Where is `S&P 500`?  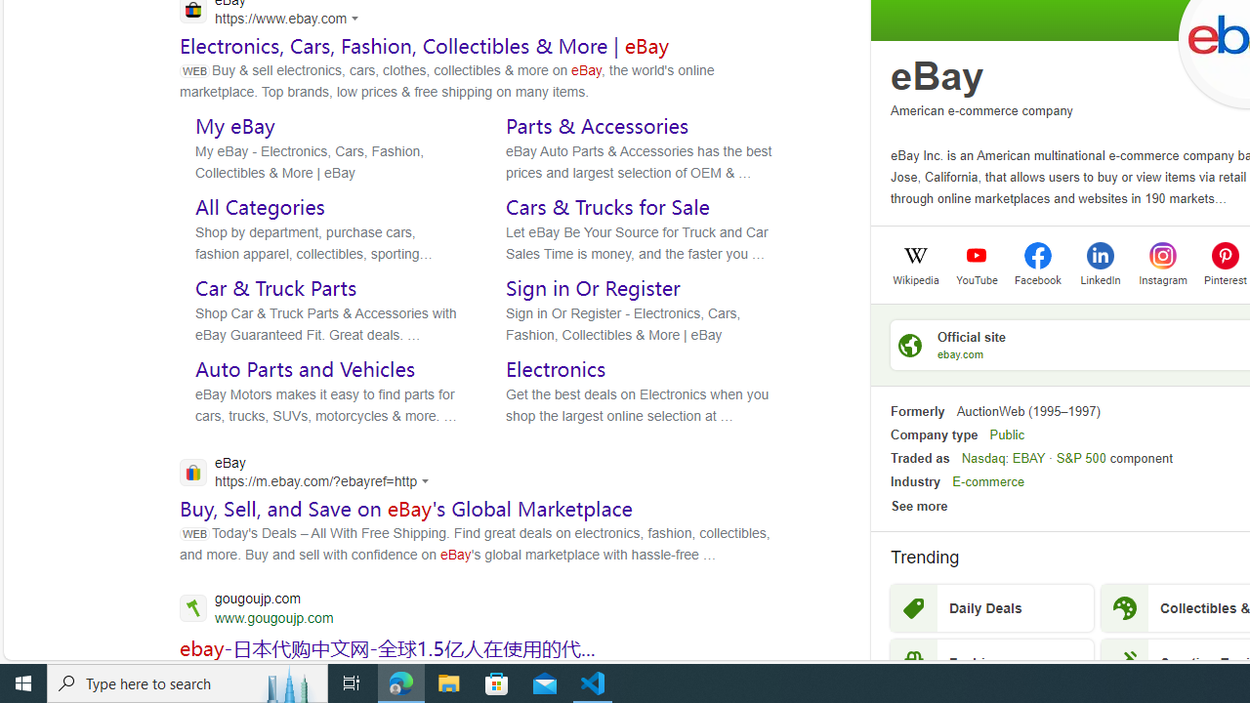
S&P 500 is located at coordinates (1080, 458).